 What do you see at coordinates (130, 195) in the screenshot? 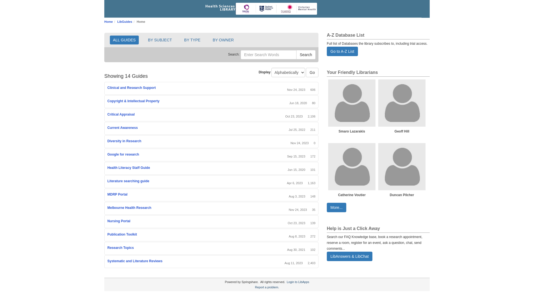
I see `View Guide Info` at bounding box center [130, 195].